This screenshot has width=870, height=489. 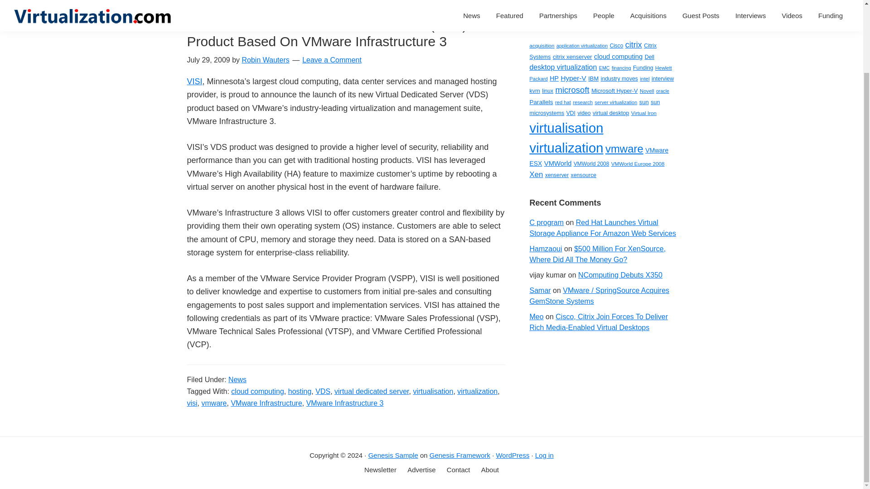 I want to click on EMC, so click(x=604, y=67).